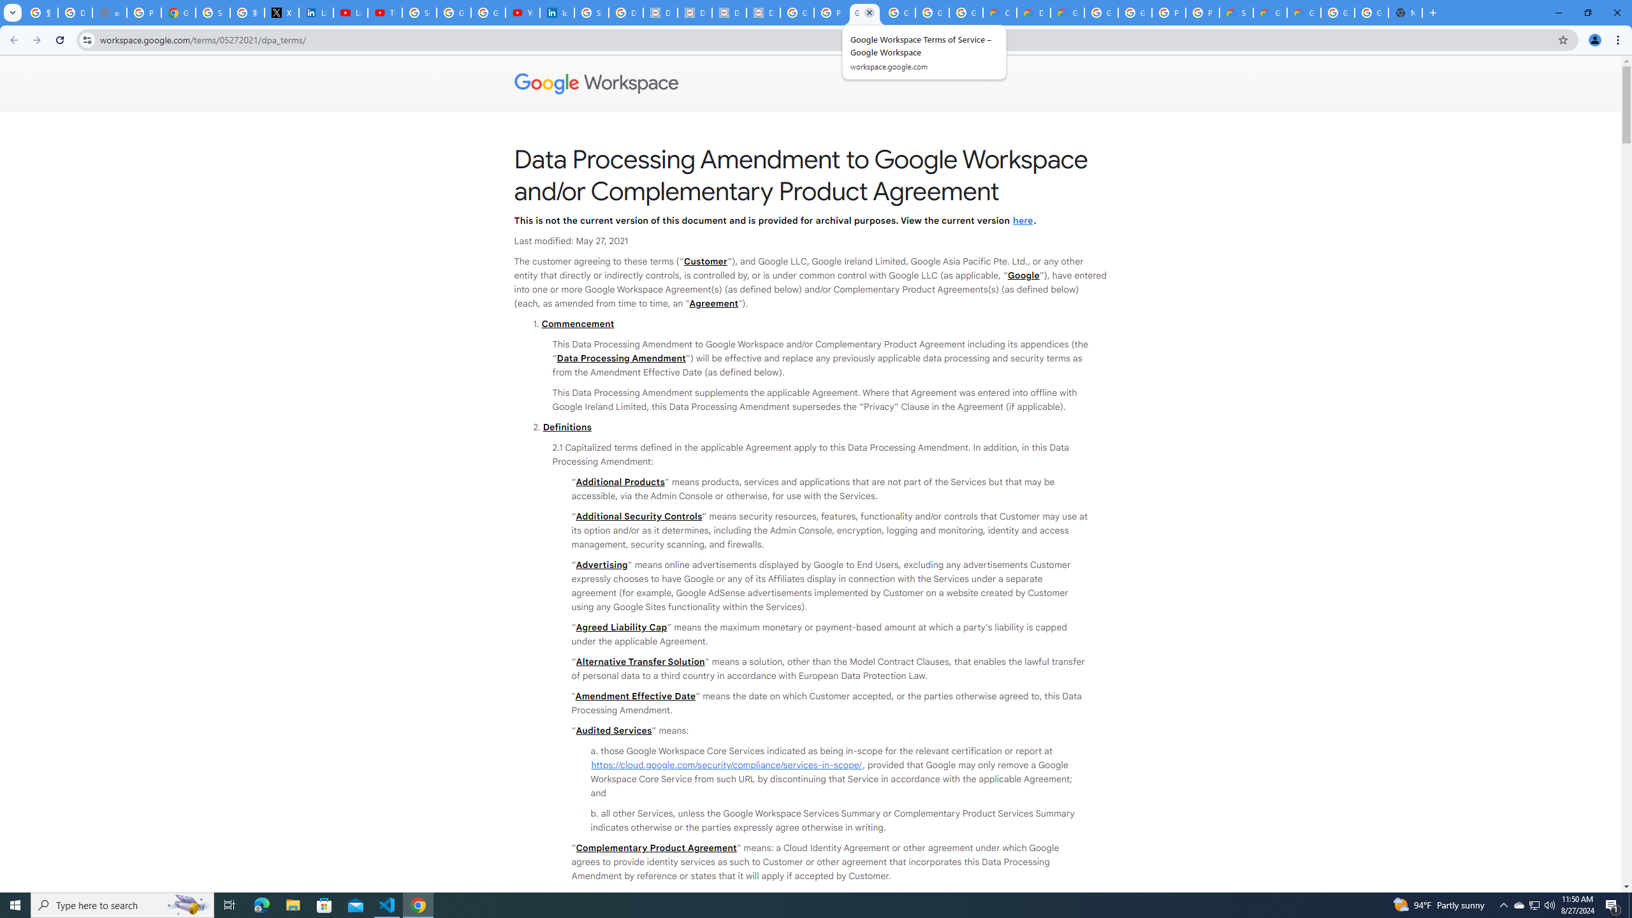 The width and height of the screenshot is (1632, 918). Describe the element at coordinates (1135, 13) in the screenshot. I see `Google Cloud Platform` at that location.